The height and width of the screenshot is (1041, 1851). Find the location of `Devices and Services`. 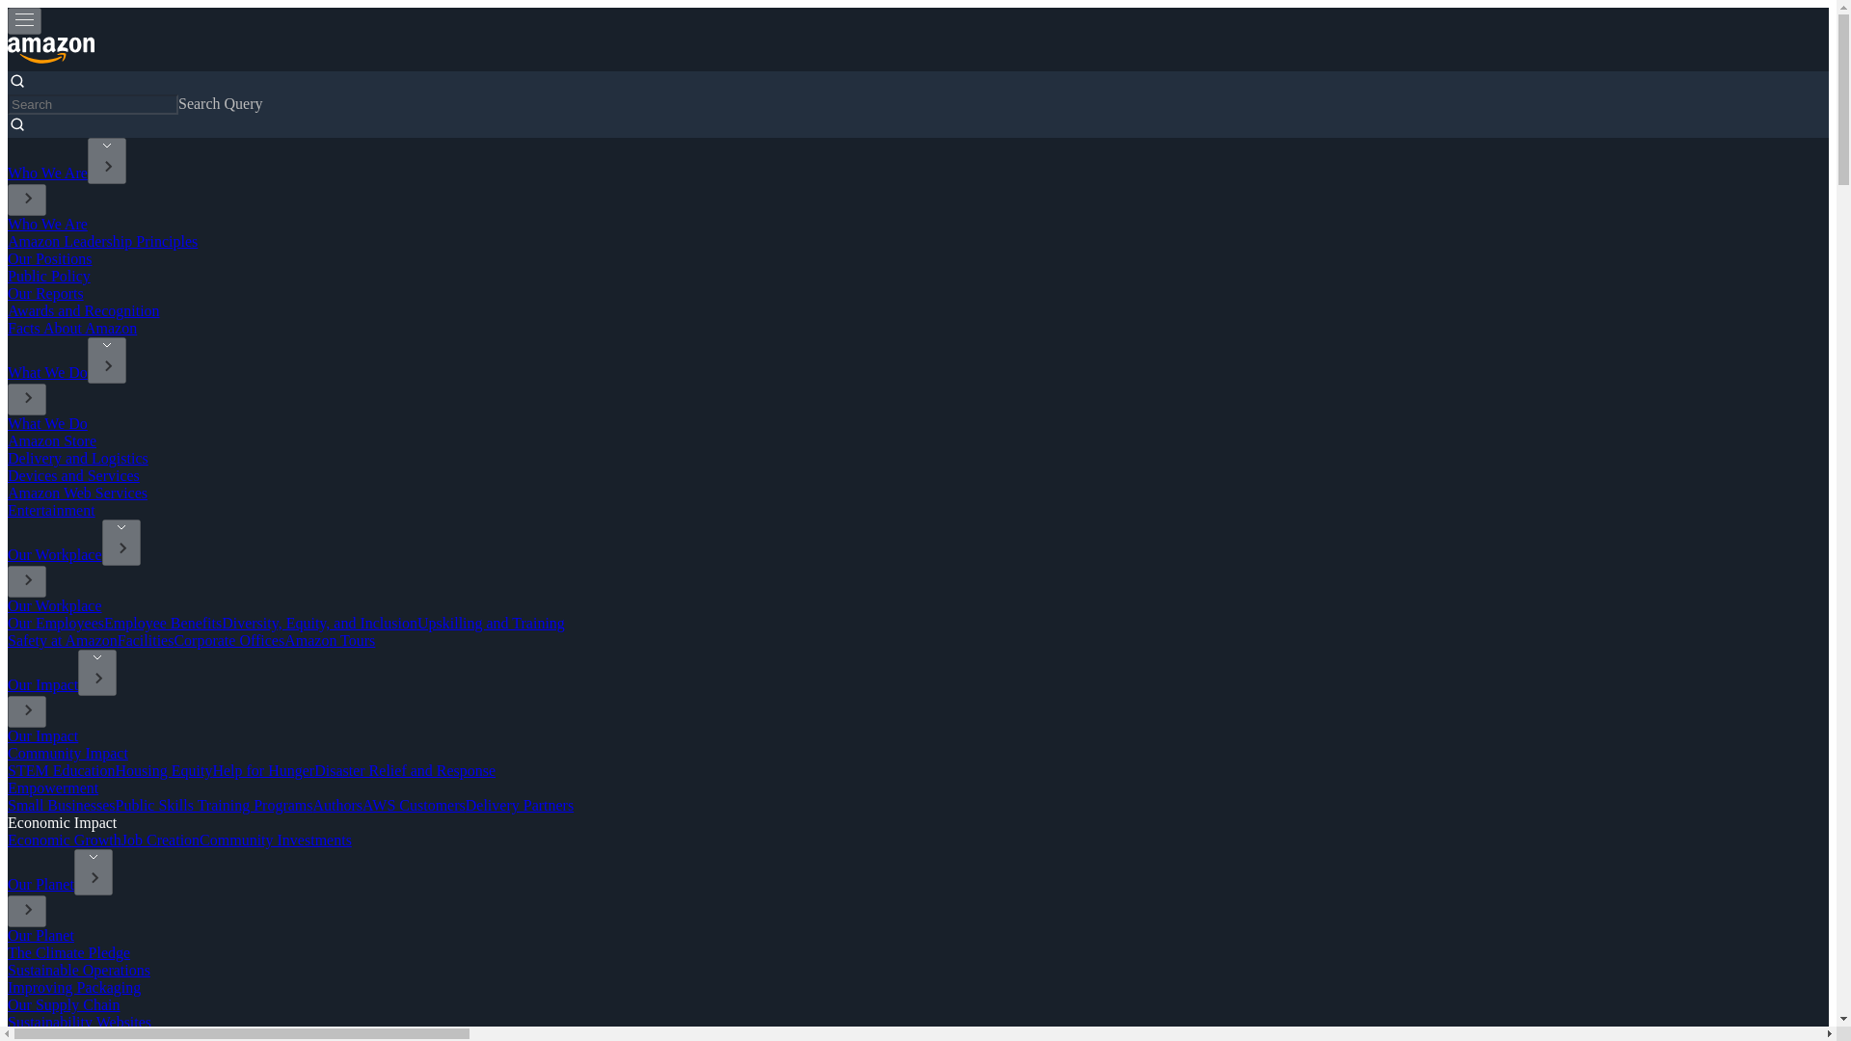

Devices and Services is located at coordinates (73, 475).